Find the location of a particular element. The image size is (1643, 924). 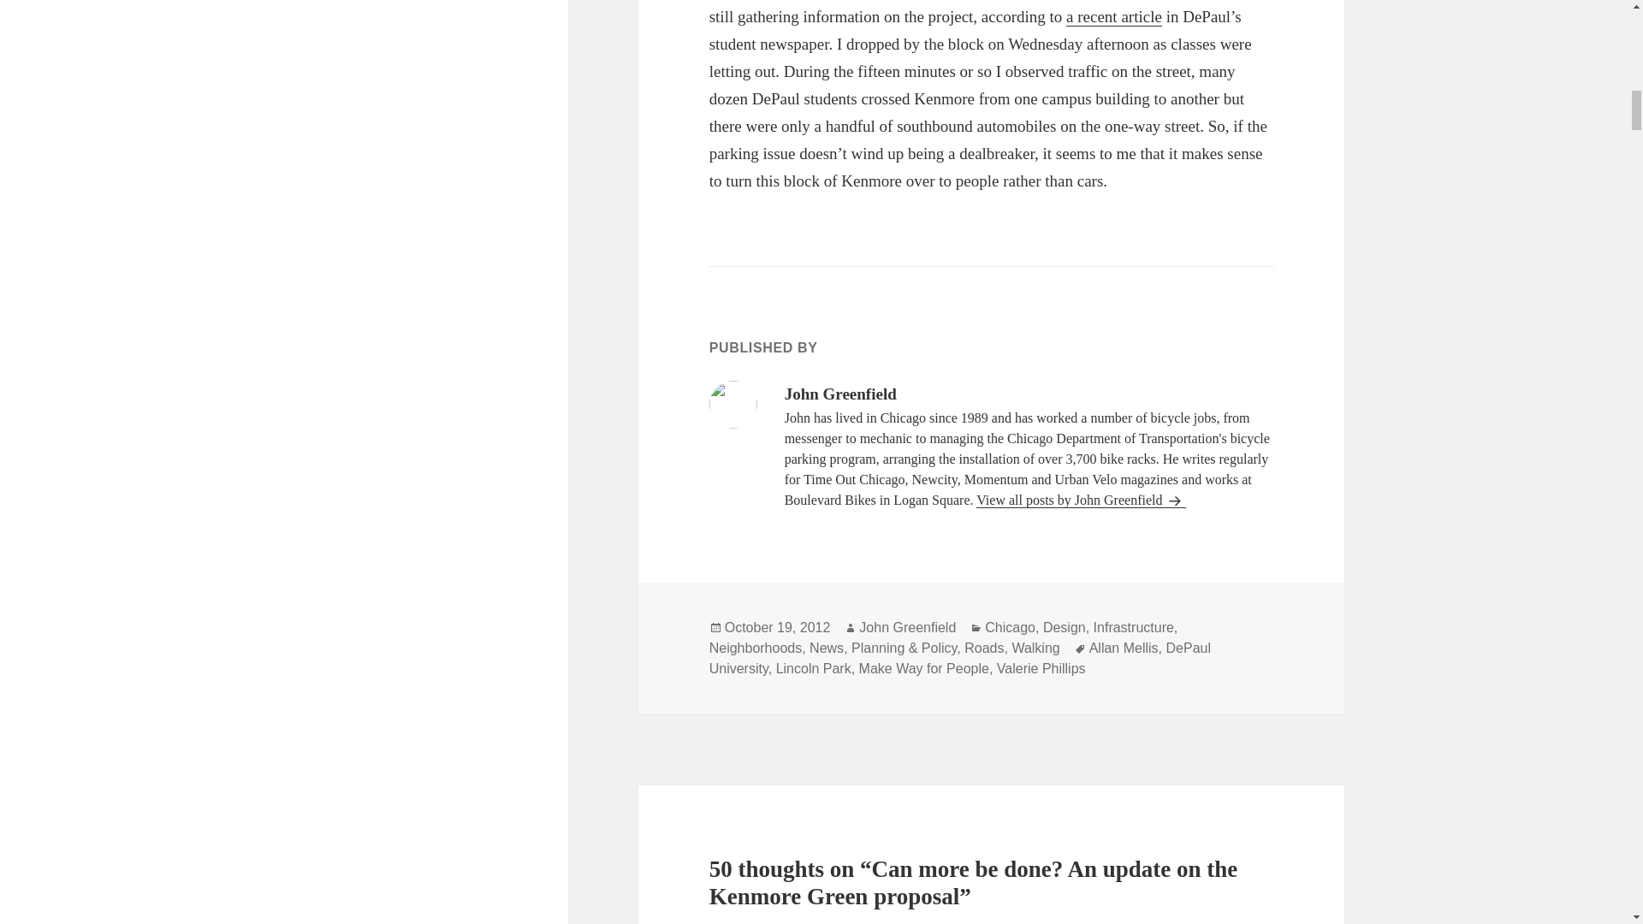

Walking is located at coordinates (1035, 649).